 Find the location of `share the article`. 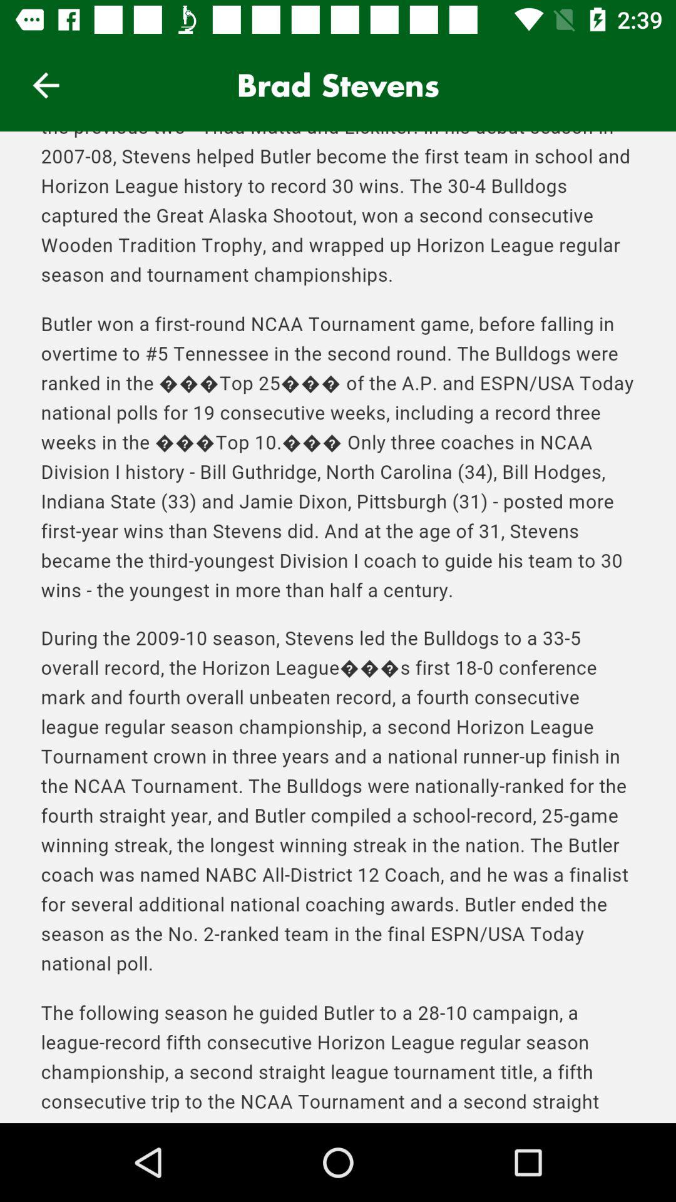

share the article is located at coordinates (338, 627).